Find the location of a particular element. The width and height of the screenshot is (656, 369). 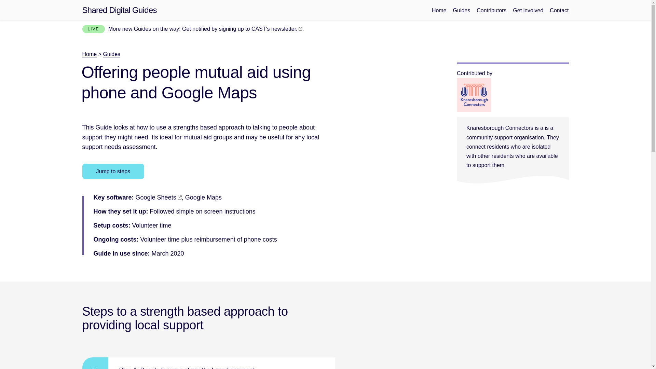

Shared Digital Guides is located at coordinates (119, 10).